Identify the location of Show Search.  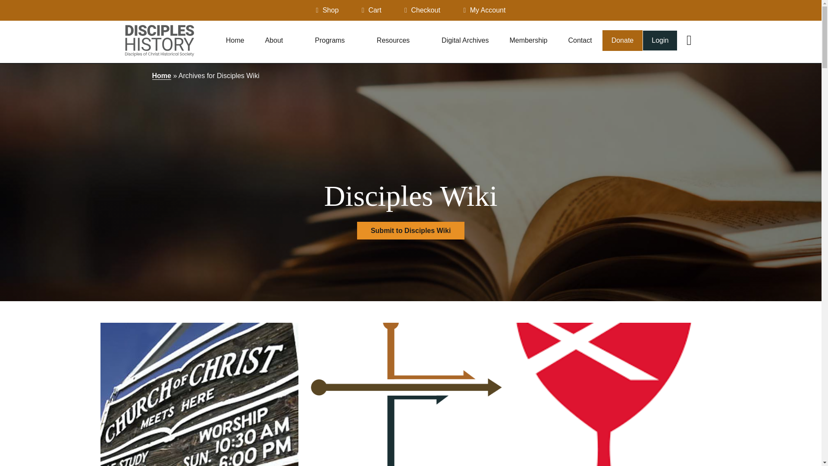
(689, 41).